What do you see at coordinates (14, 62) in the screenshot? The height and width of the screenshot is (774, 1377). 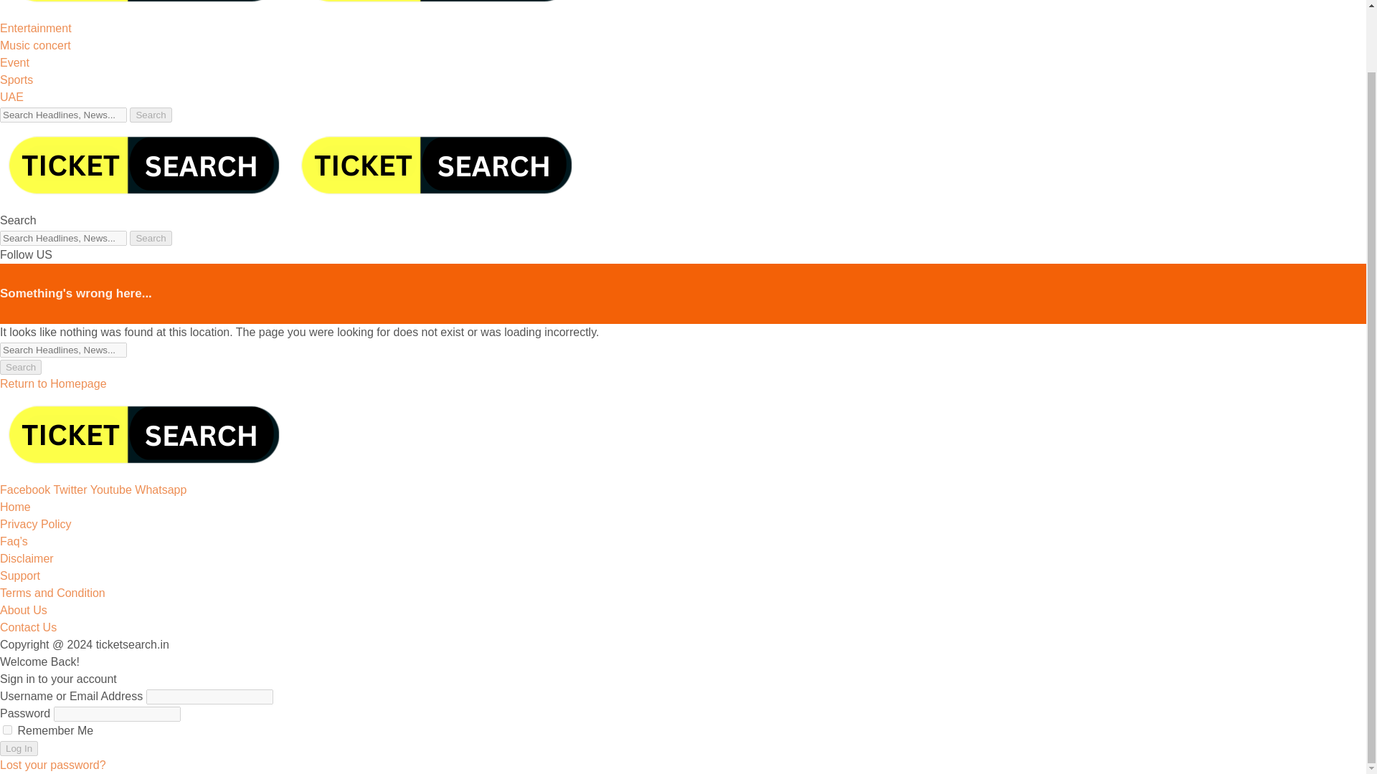 I see `Event` at bounding box center [14, 62].